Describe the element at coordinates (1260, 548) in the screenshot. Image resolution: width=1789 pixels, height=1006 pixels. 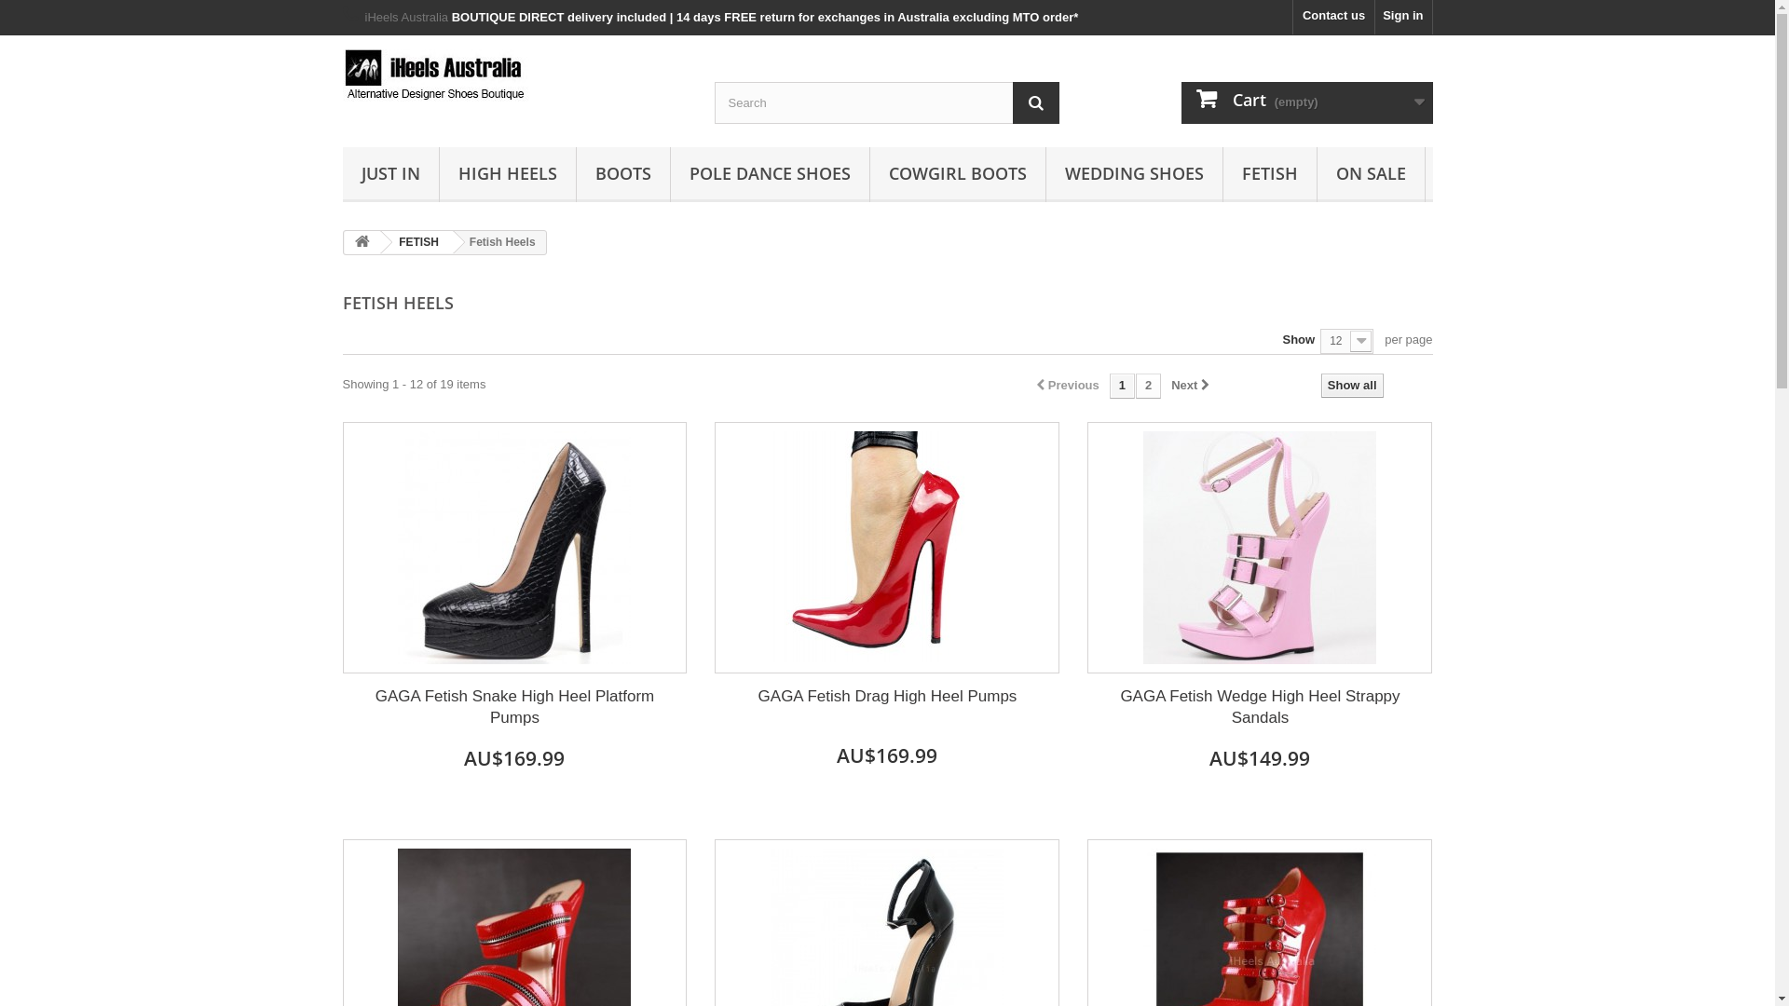
I see `GAGA Fetish Wedge High Heel Strappy Sandals` at that location.